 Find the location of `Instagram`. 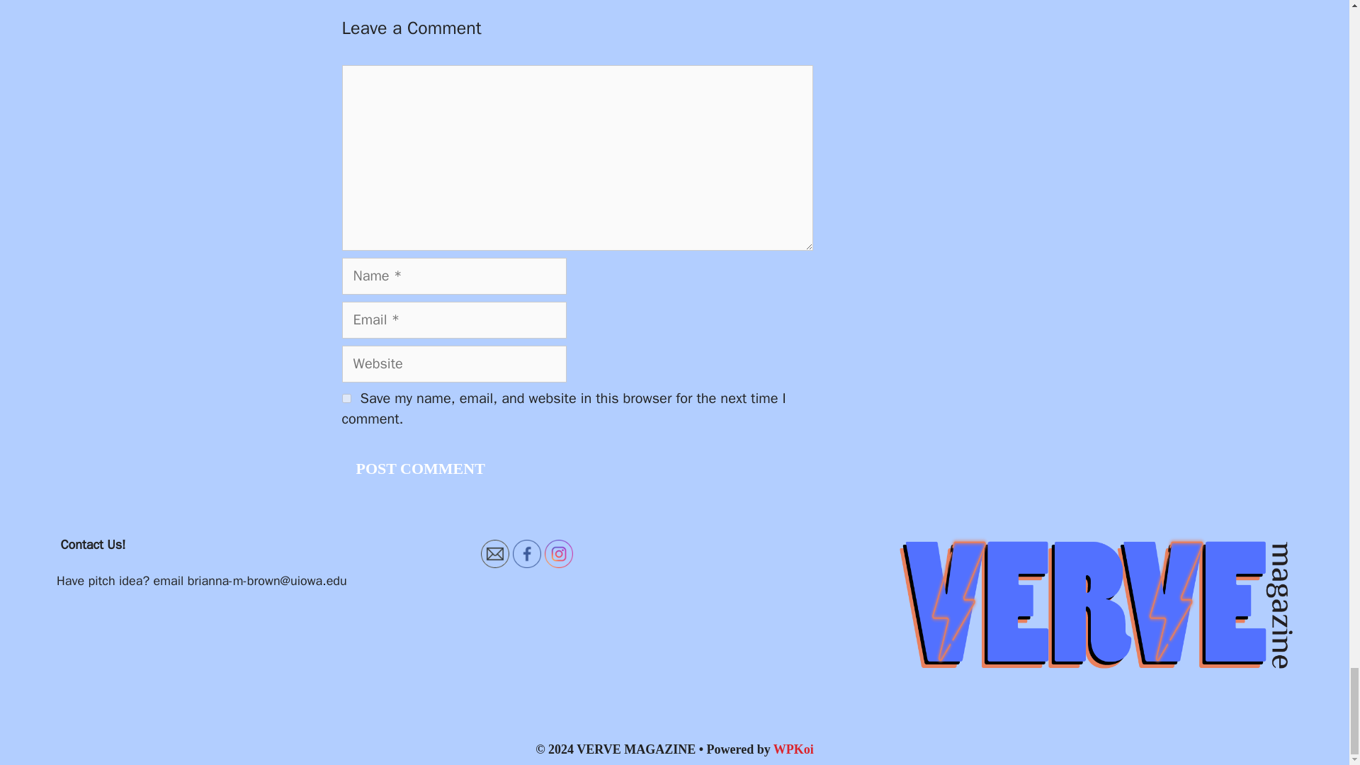

Instagram is located at coordinates (558, 554).